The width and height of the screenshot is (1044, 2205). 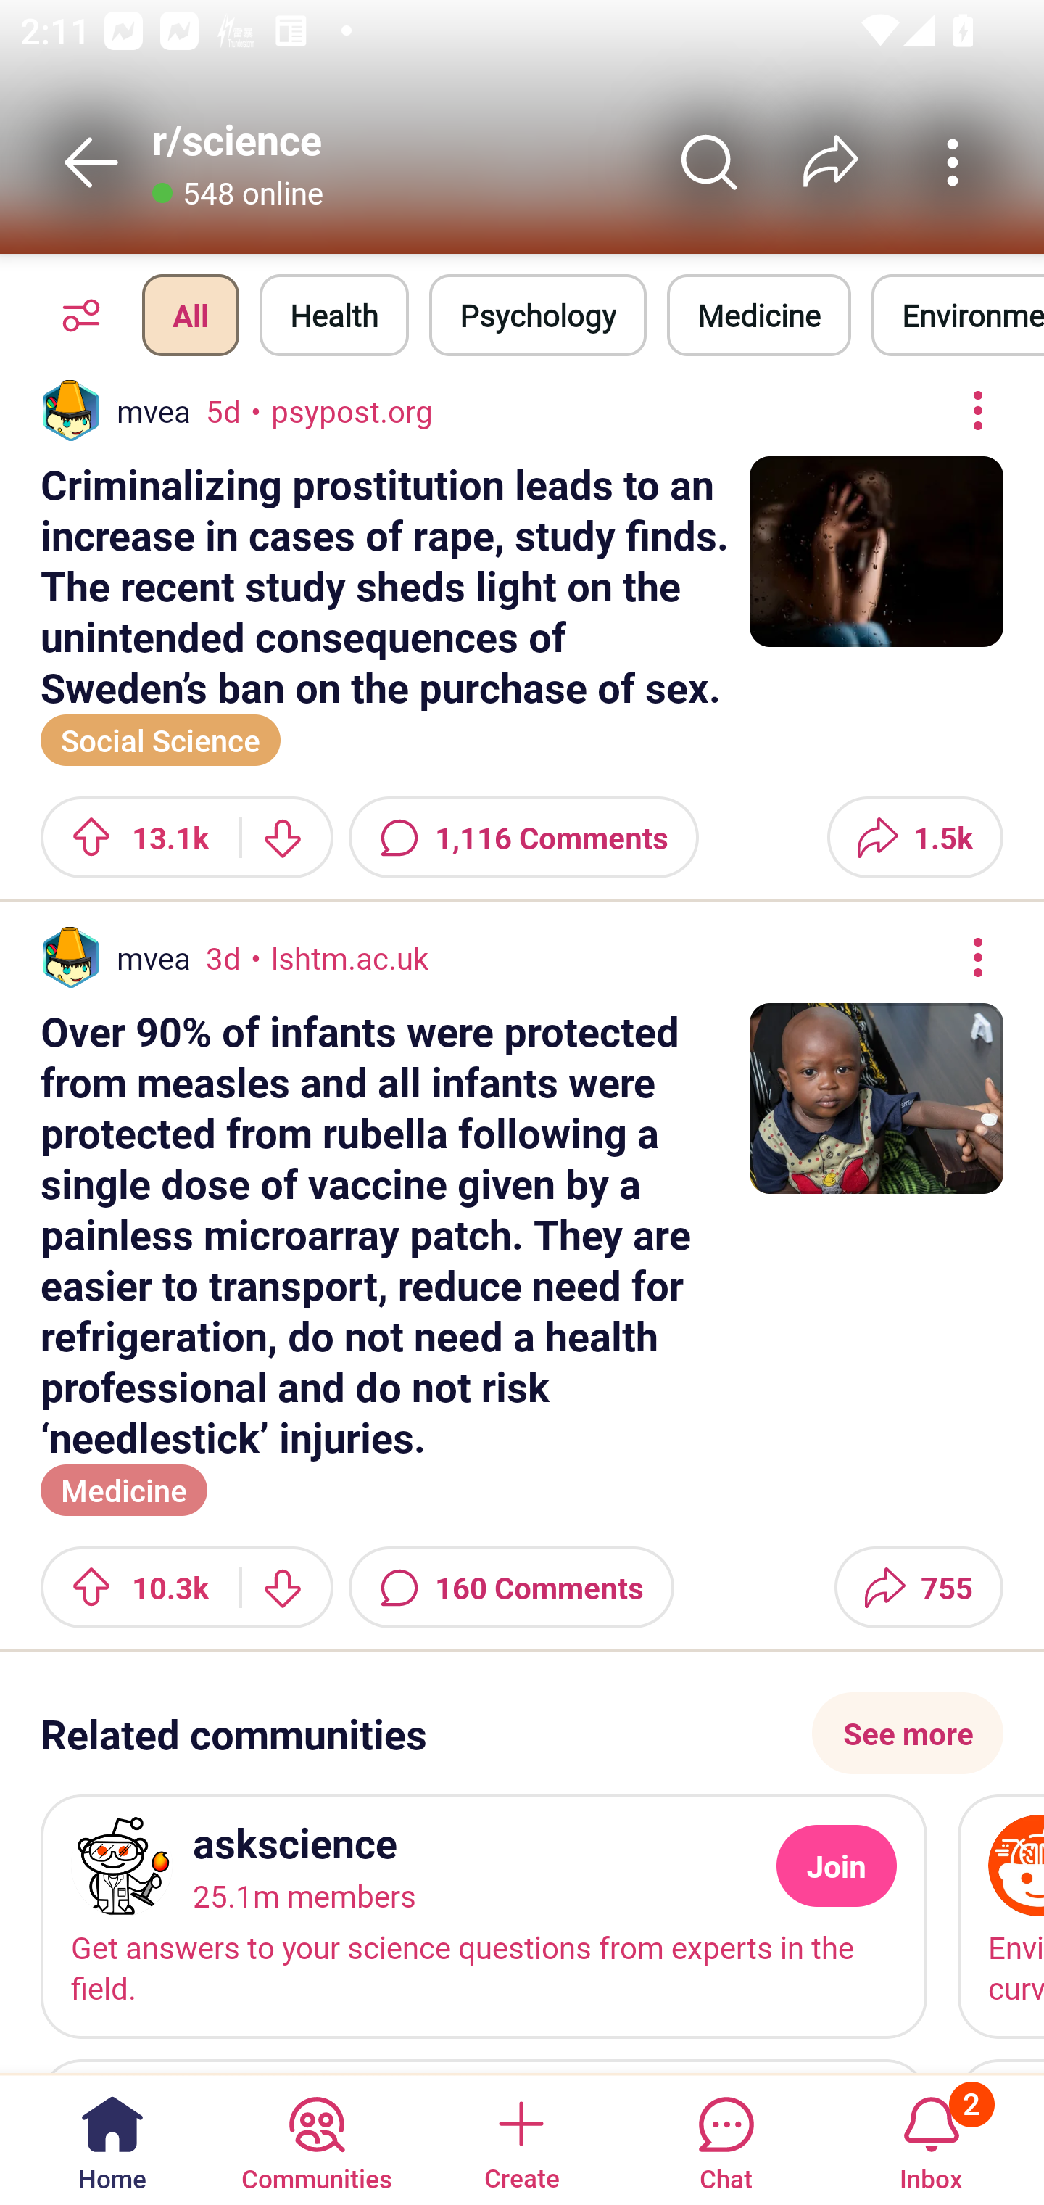 What do you see at coordinates (190, 315) in the screenshot?
I see `All` at bounding box center [190, 315].